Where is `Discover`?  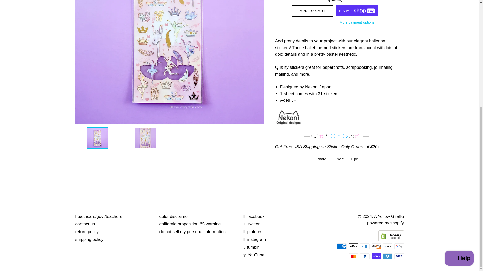
Discover is located at coordinates (376, 246).